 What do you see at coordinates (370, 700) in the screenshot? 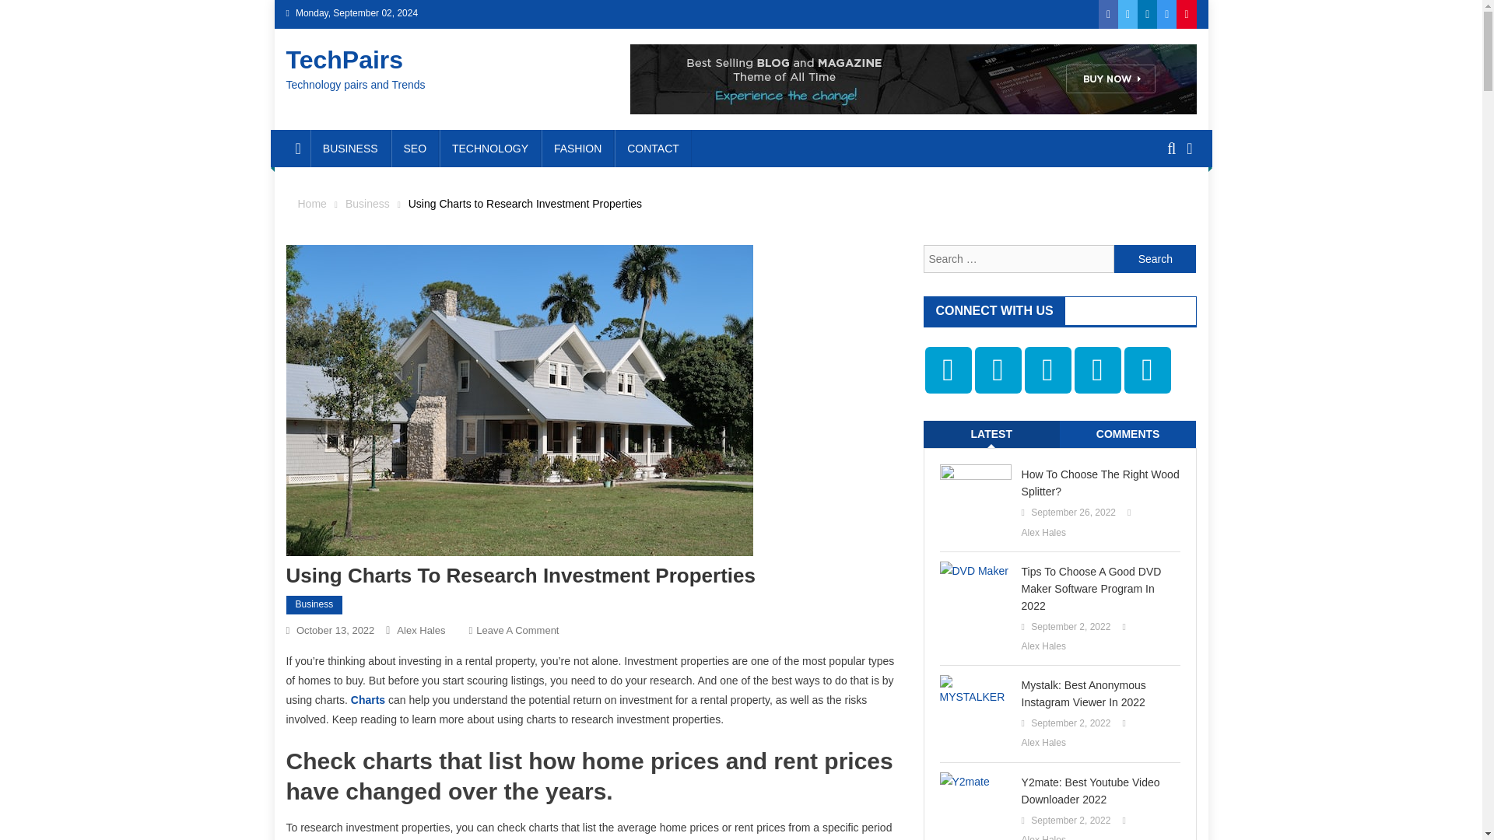
I see `Charts` at bounding box center [370, 700].